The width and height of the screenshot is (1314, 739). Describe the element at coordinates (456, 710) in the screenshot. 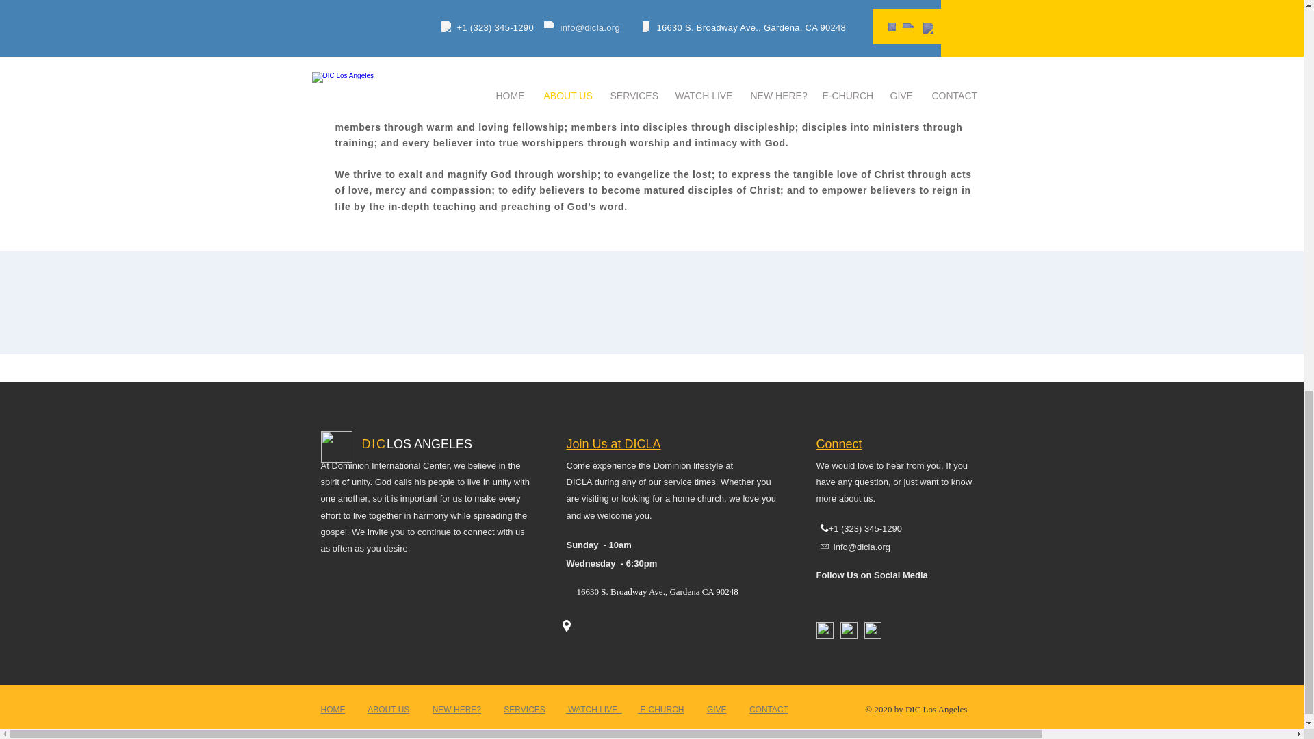

I see `NEW HERE?` at that location.